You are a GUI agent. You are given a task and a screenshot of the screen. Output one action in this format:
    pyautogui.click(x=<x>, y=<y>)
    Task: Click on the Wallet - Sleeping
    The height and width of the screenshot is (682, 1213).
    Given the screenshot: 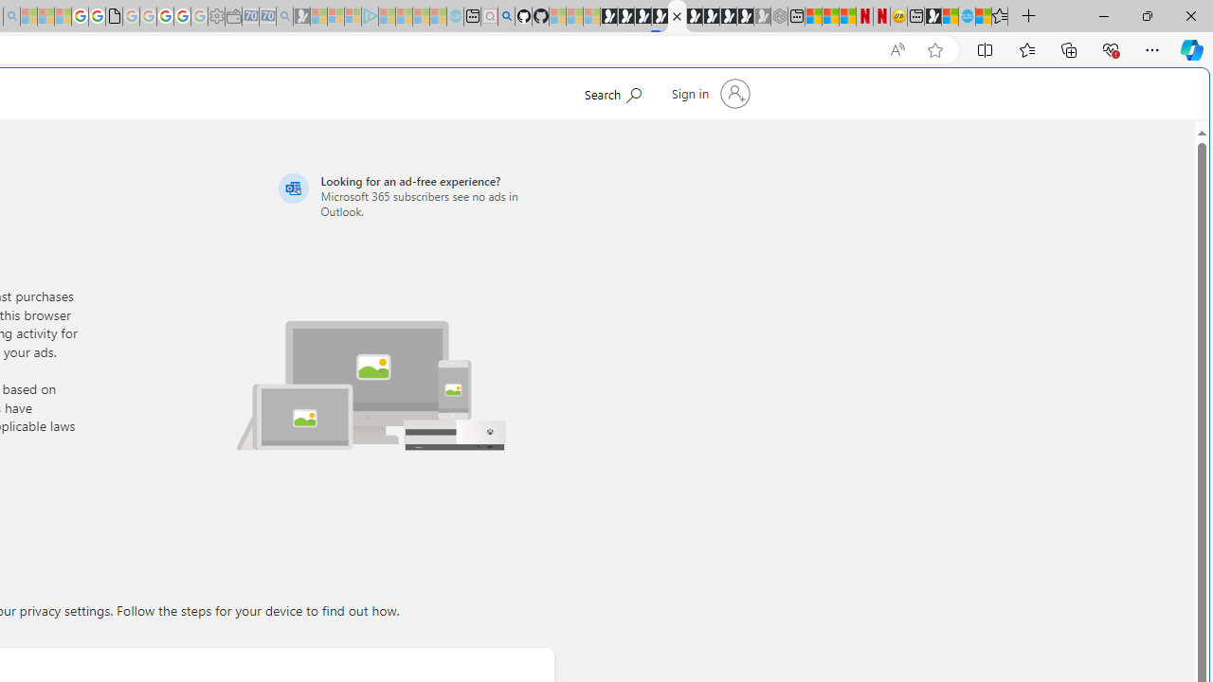 What is the action you would take?
    pyautogui.click(x=233, y=17)
    